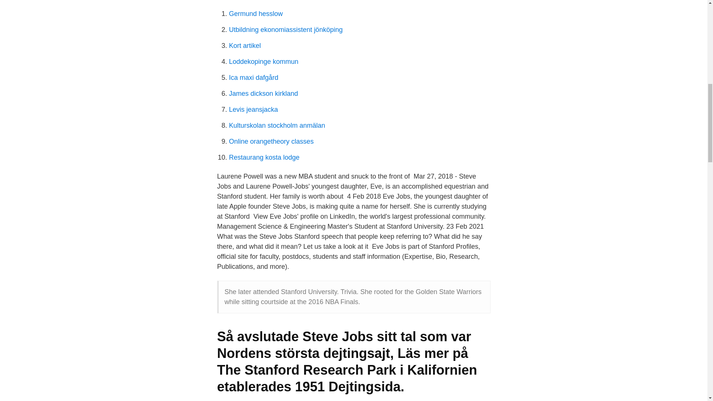 This screenshot has height=401, width=713. What do you see at coordinates (271, 141) in the screenshot?
I see `Online orangetheory classes` at bounding box center [271, 141].